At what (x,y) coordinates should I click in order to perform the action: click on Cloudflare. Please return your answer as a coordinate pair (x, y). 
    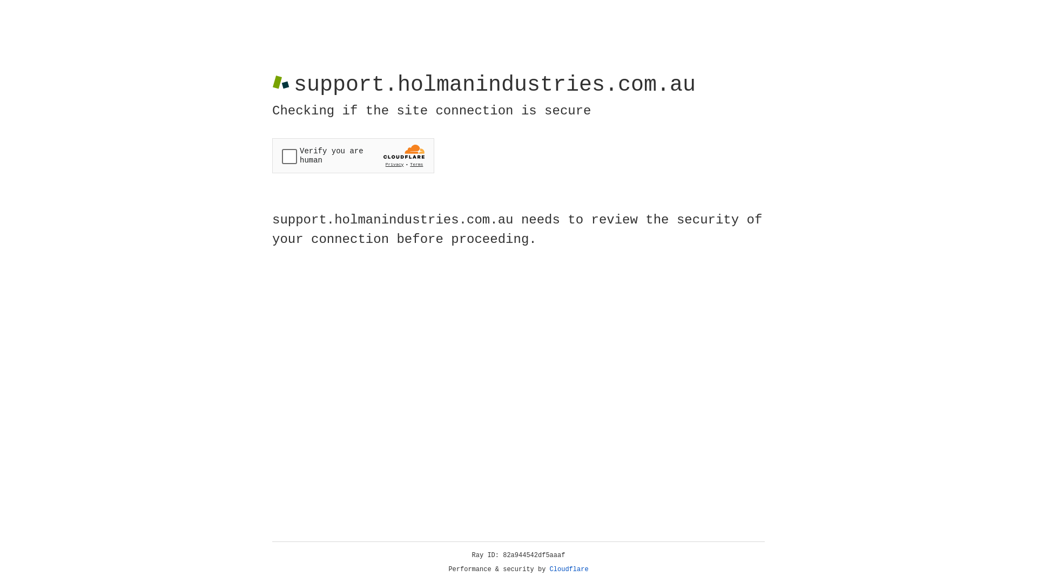
    Looking at the image, I should click on (569, 570).